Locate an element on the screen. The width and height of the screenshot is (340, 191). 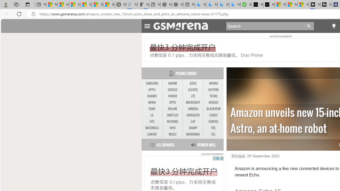
XIAOMI is located at coordinates (173, 83).